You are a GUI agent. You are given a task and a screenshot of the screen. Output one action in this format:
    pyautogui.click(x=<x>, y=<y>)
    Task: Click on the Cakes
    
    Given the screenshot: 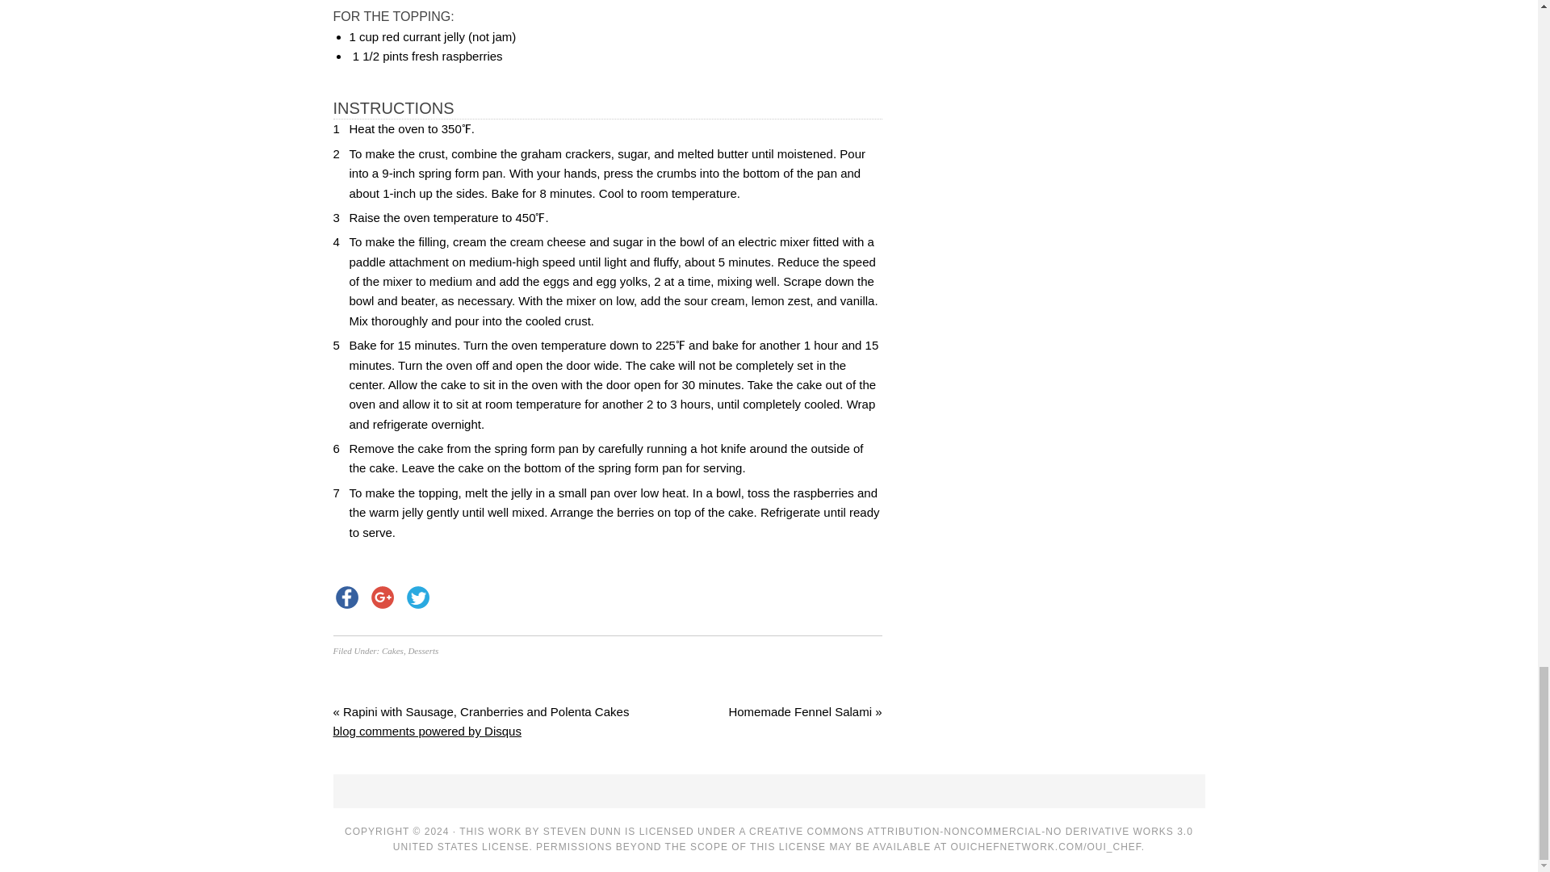 What is the action you would take?
    pyautogui.click(x=392, y=651)
    